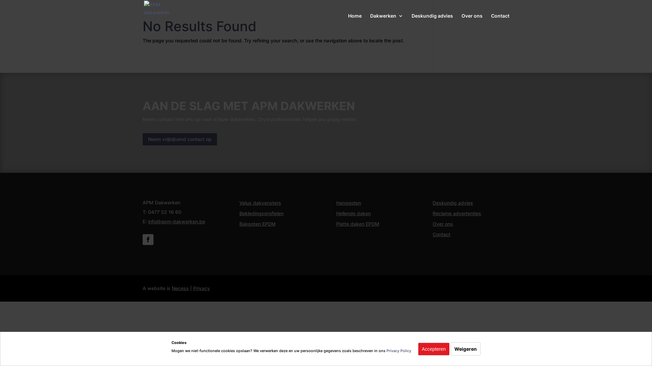 The image size is (652, 366). What do you see at coordinates (443, 224) in the screenshot?
I see `Over ons` at bounding box center [443, 224].